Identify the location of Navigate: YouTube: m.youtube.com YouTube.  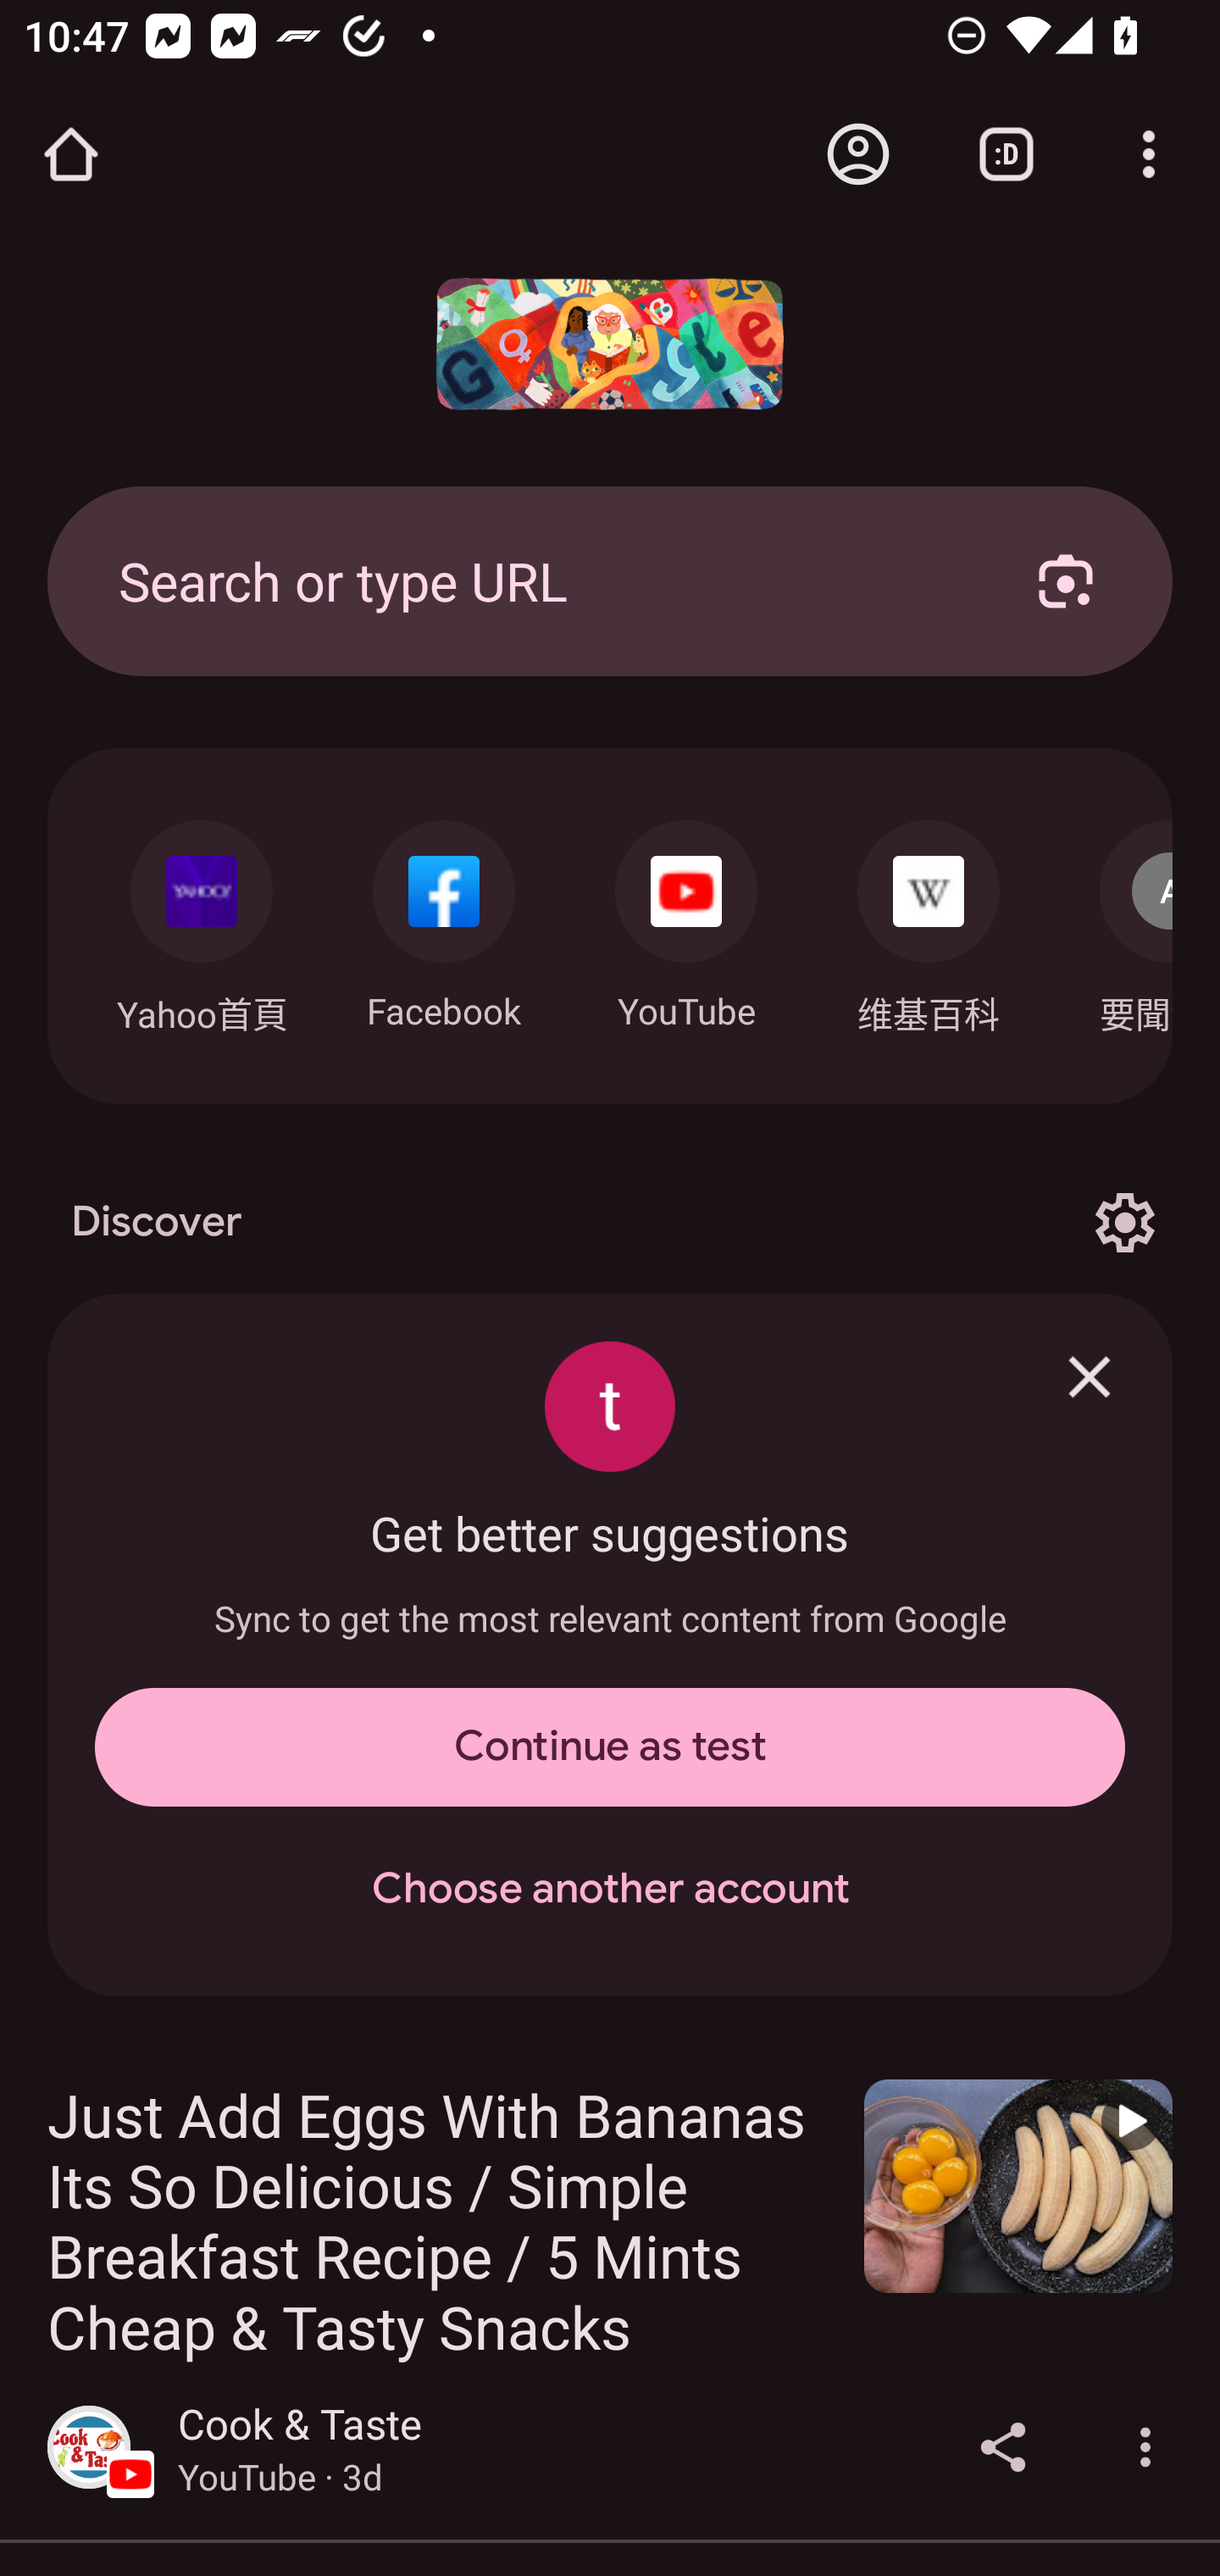
(686, 917).